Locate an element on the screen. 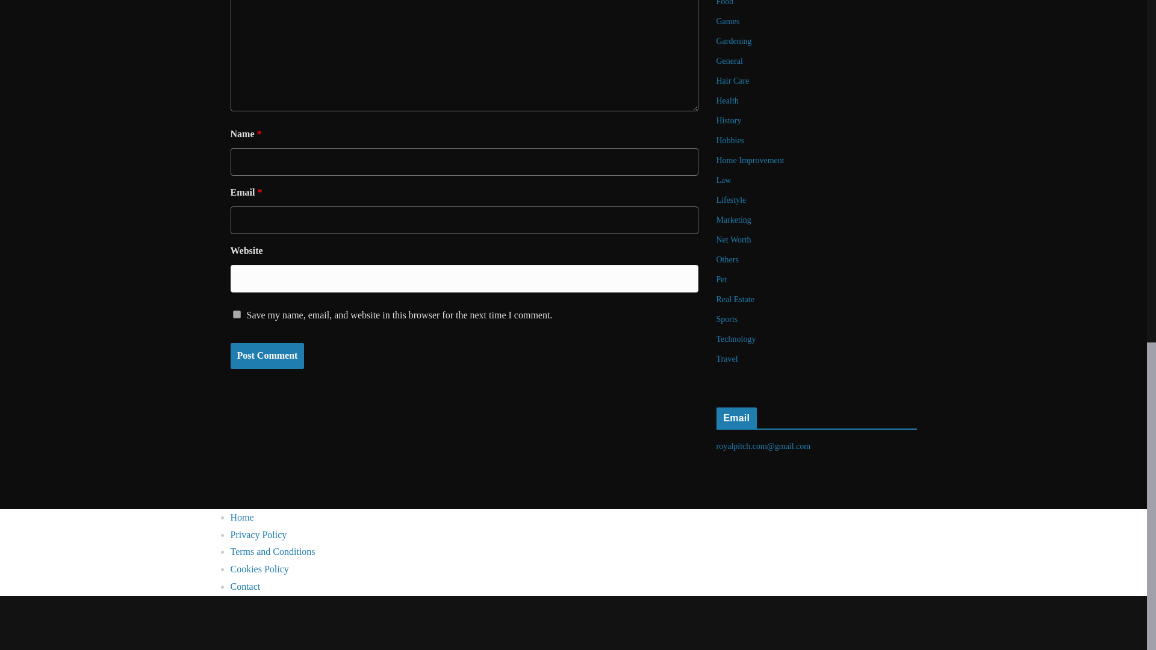 The height and width of the screenshot is (650, 1156). Hair Care is located at coordinates (733, 81).